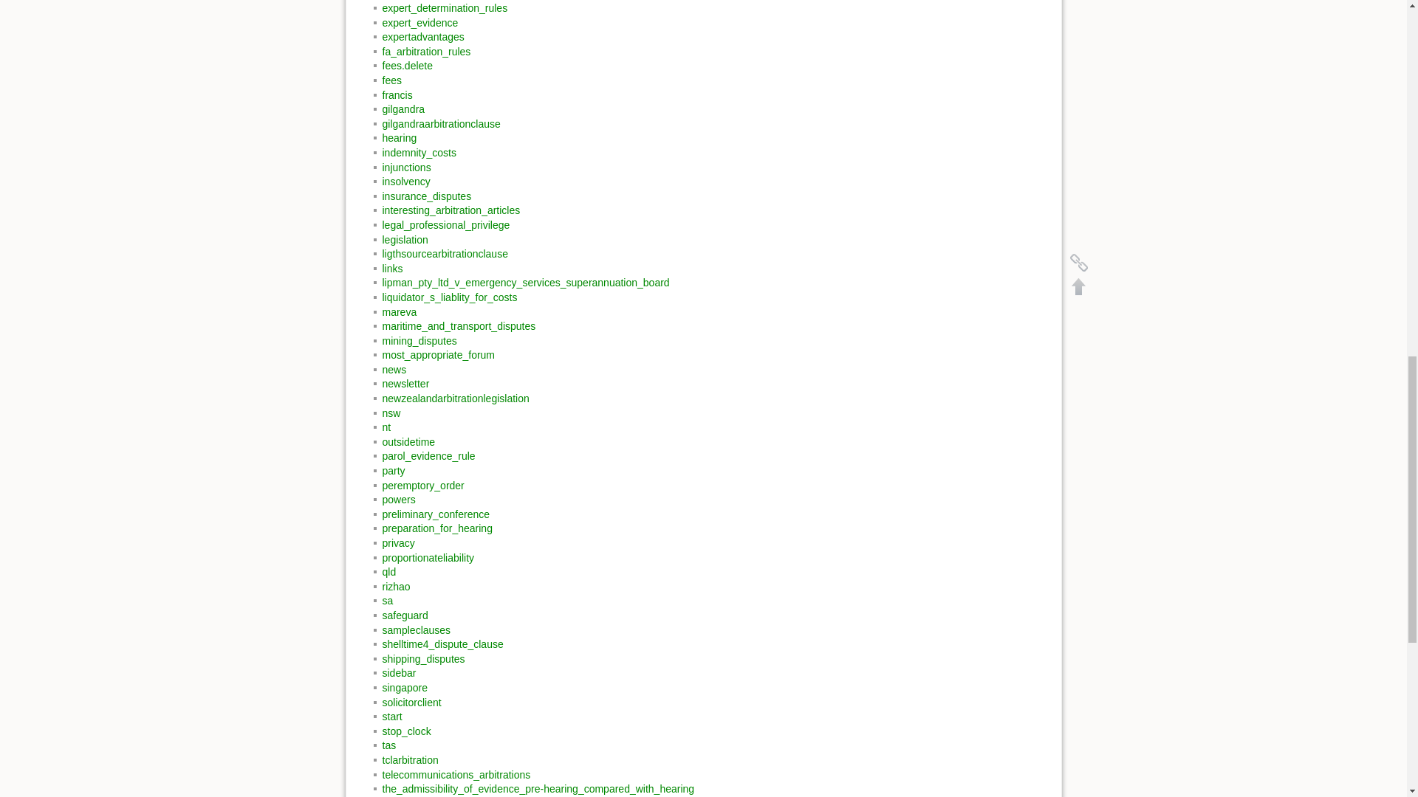 The image size is (1418, 797). I want to click on http://www.expertdeterminer.com.au, so click(761, 103).